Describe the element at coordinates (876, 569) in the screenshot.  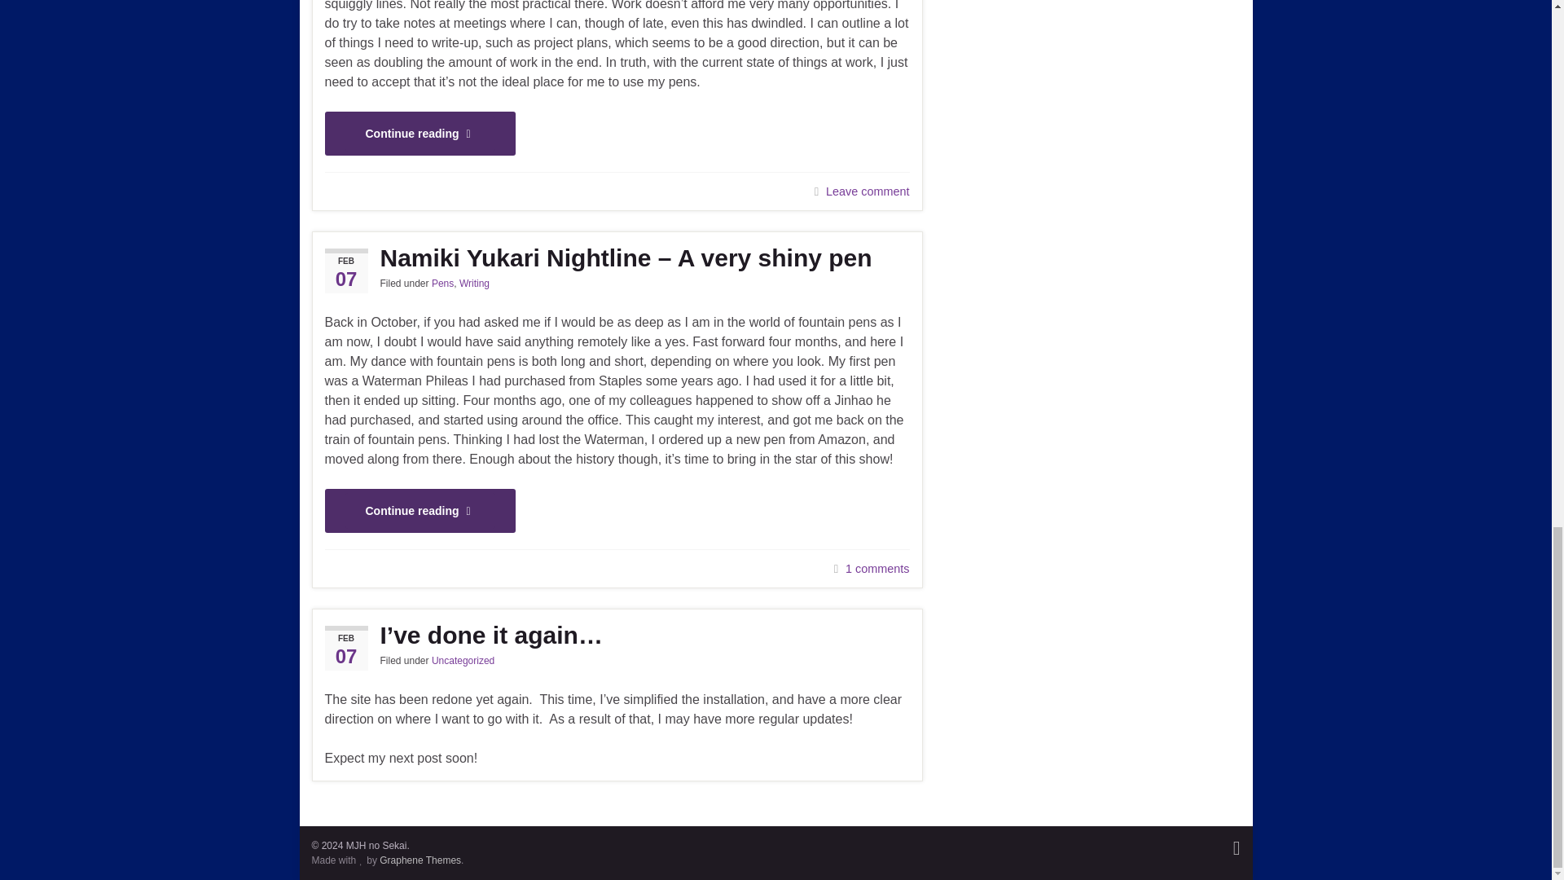
I see `1 comments` at that location.